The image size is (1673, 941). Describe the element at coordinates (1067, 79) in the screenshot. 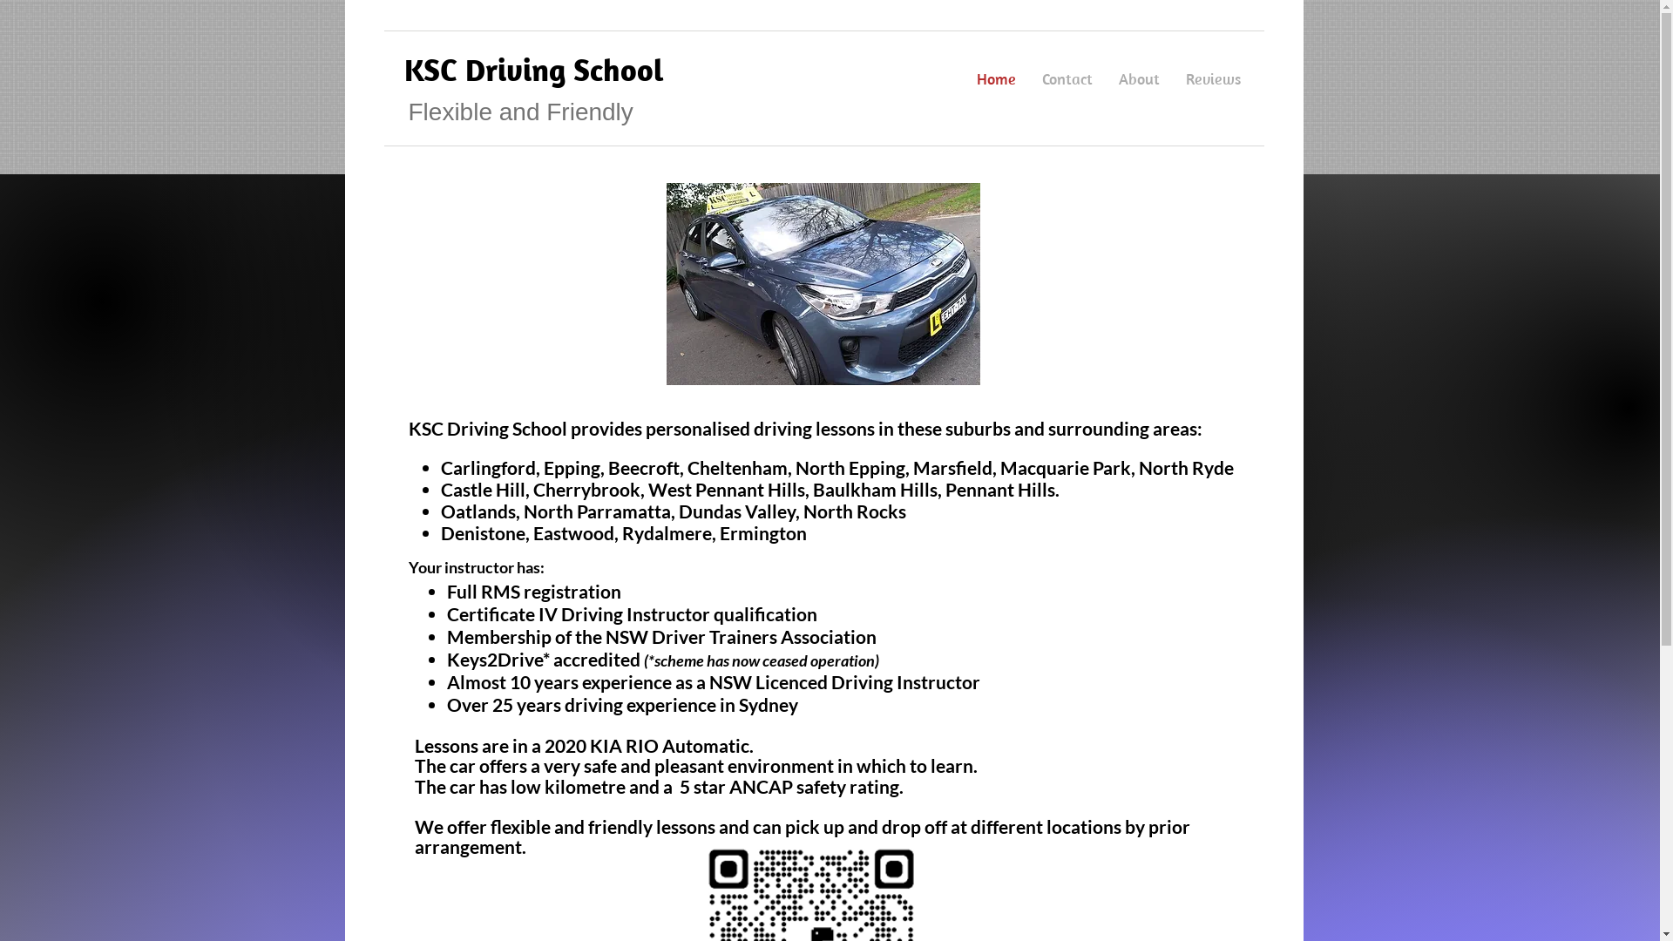

I see `Contact` at that location.